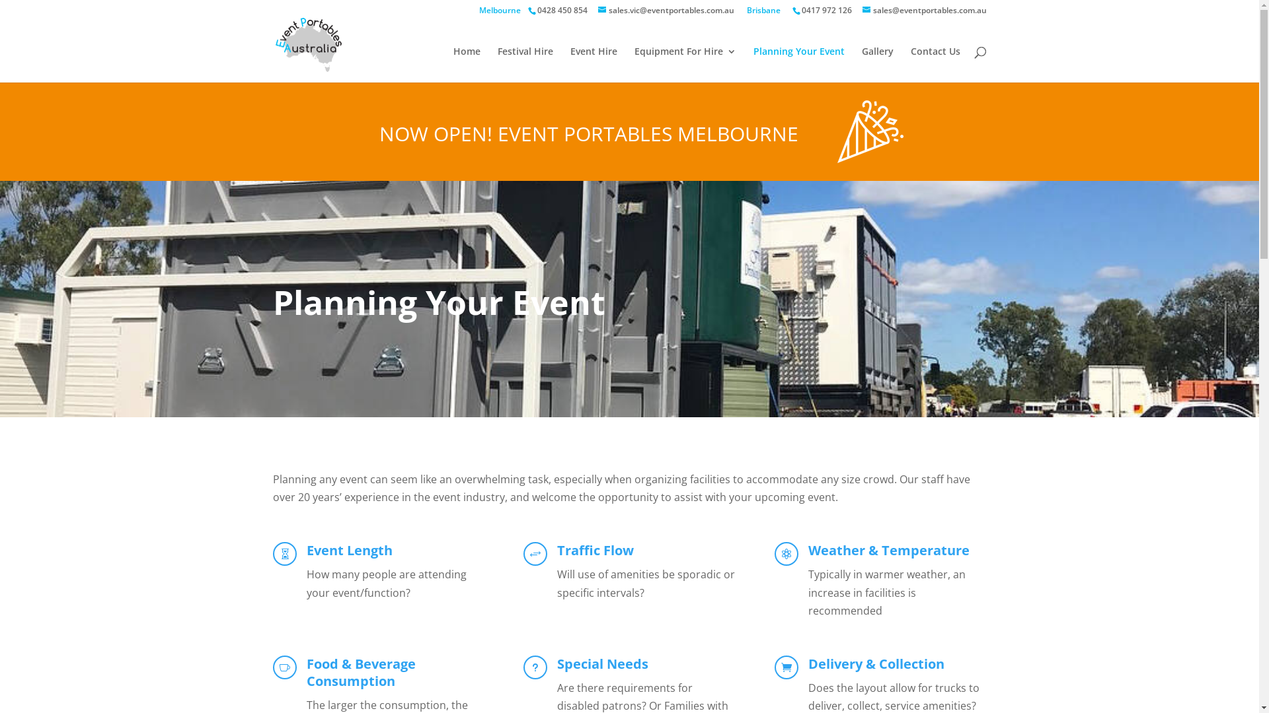  What do you see at coordinates (562, 11) in the screenshot?
I see `0428 450 854` at bounding box center [562, 11].